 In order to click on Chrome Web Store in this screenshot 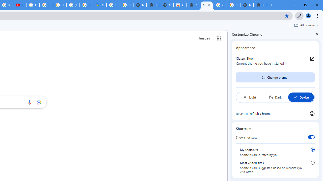, I will do `click(180, 5)`.